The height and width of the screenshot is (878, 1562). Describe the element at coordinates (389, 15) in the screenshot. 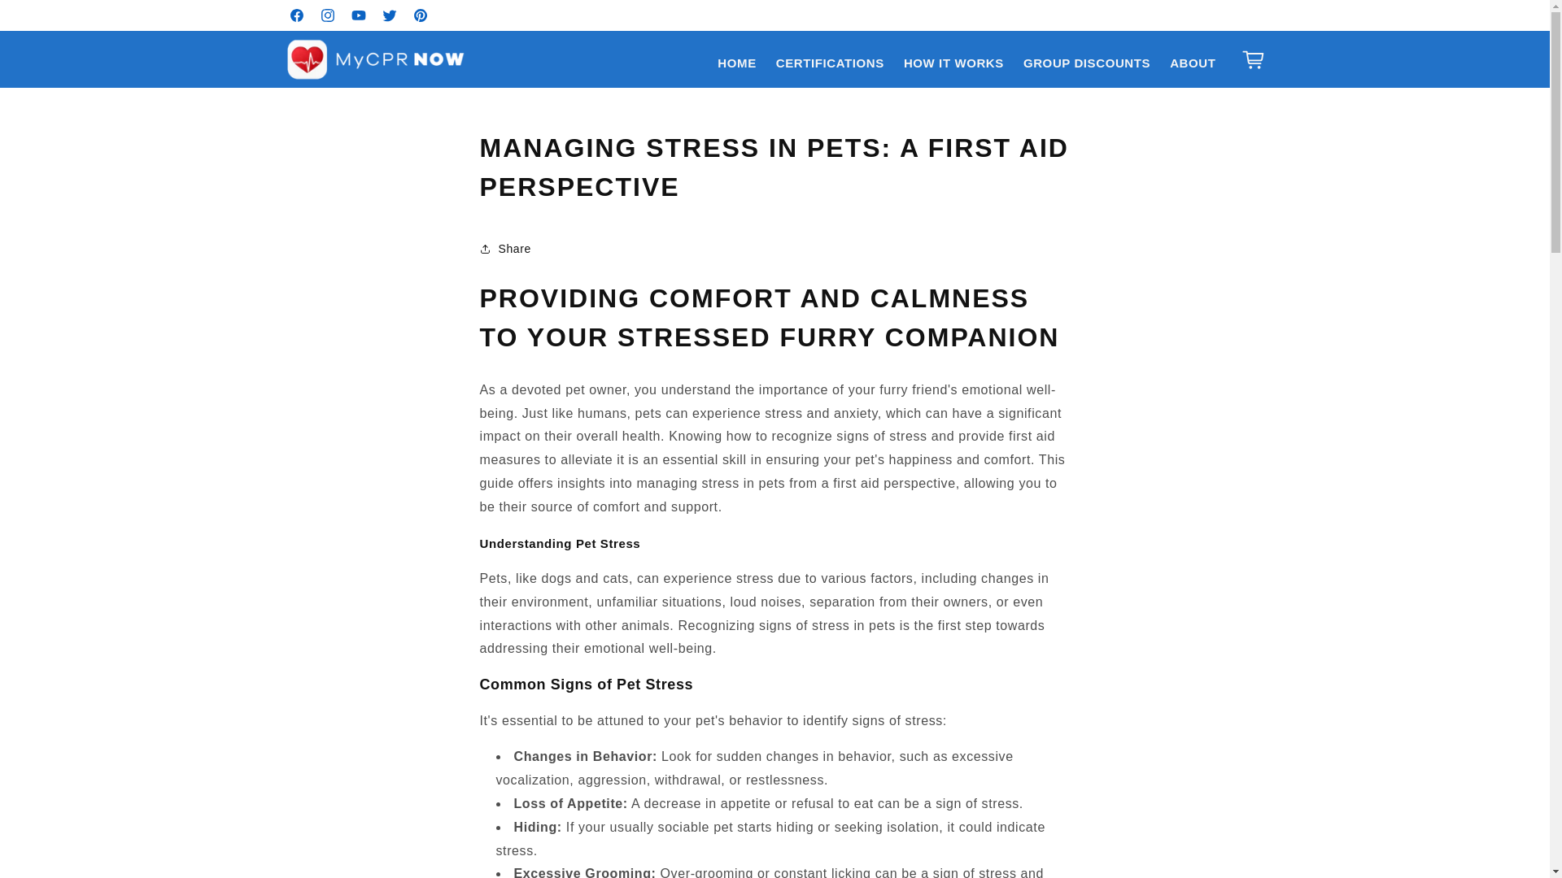

I see `Twitter` at that location.